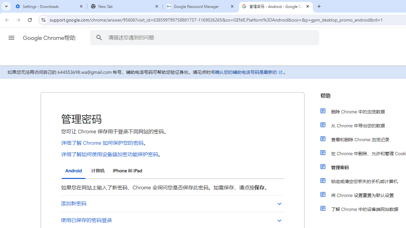  I want to click on Google Password Manager, so click(200, 6).